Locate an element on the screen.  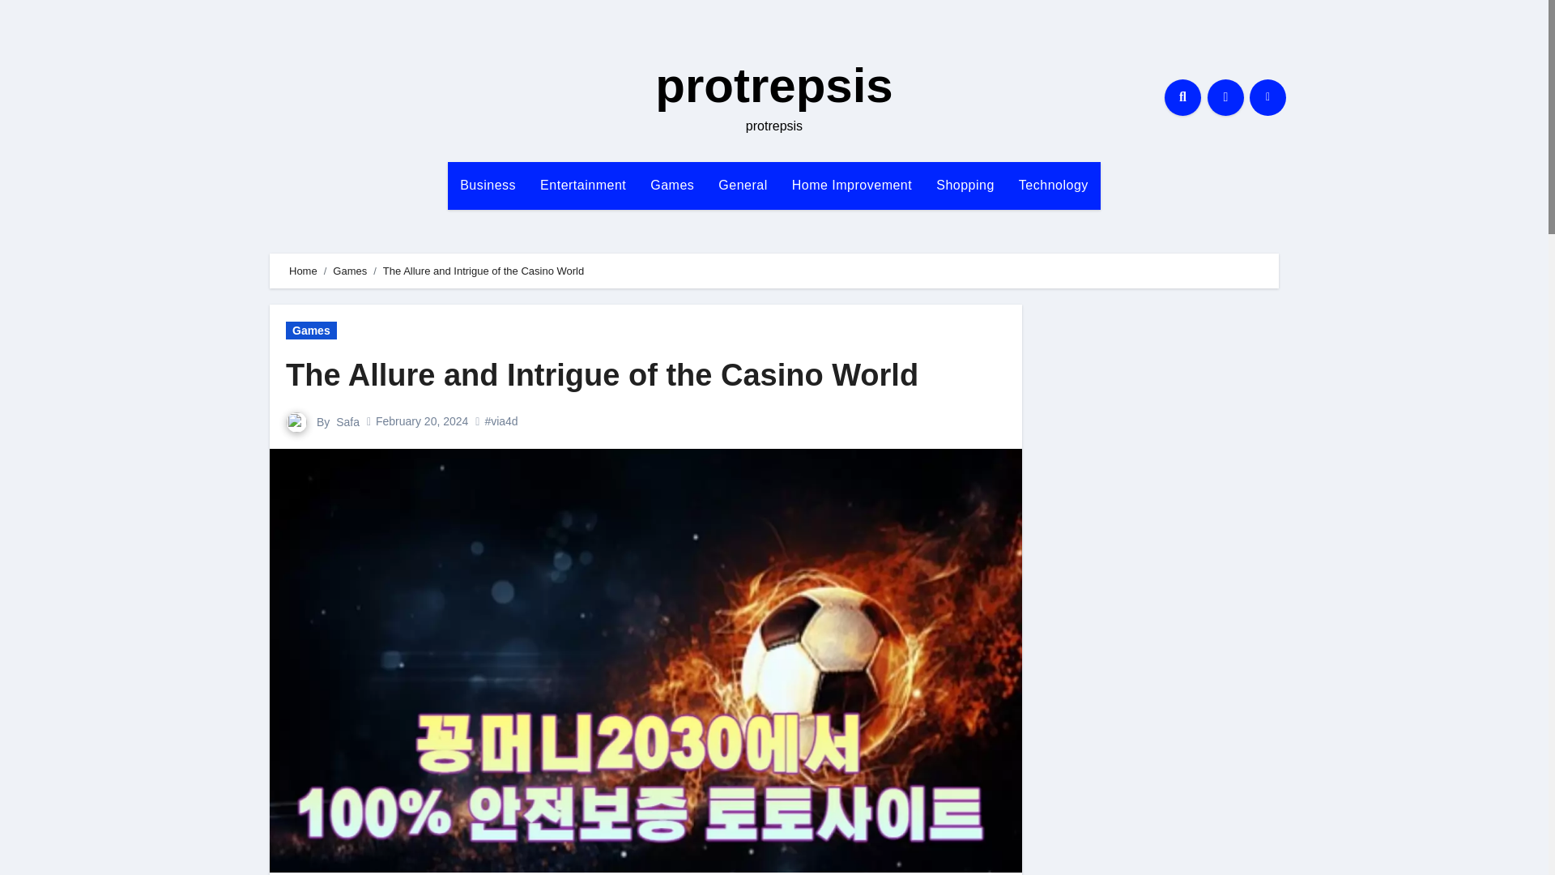
Business is located at coordinates (488, 185).